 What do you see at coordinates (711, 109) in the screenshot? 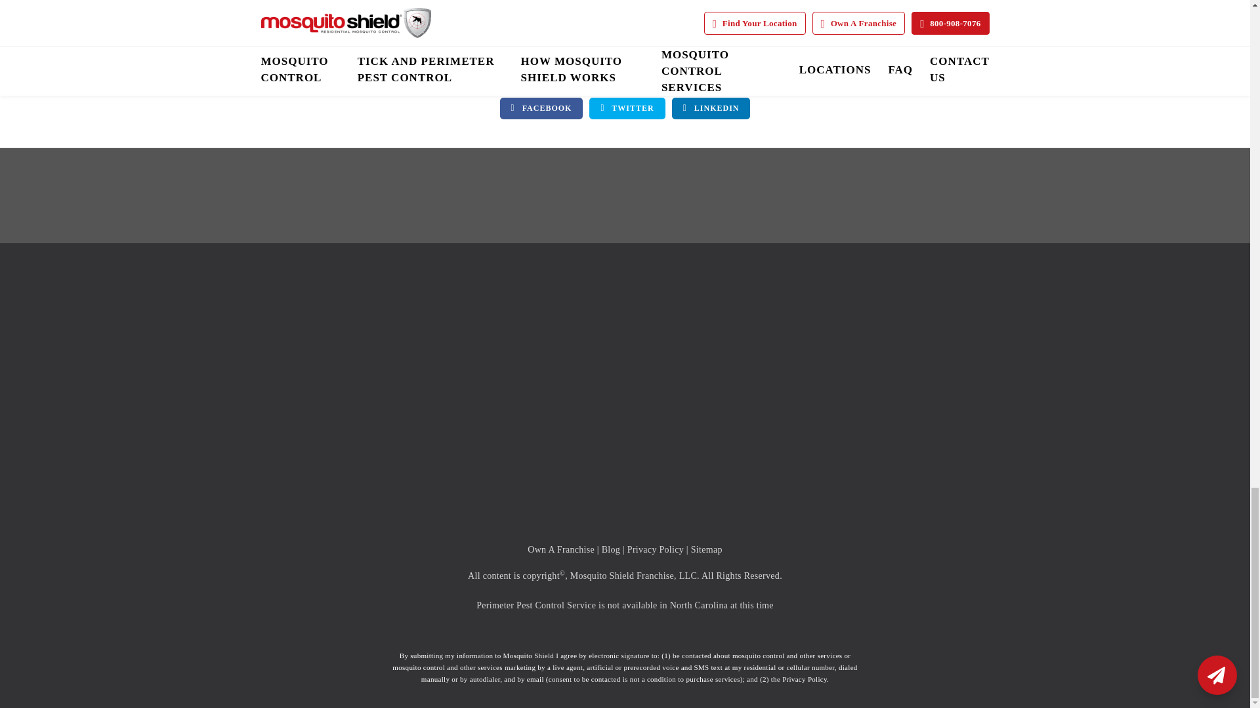
I see `LinkedIn` at bounding box center [711, 109].